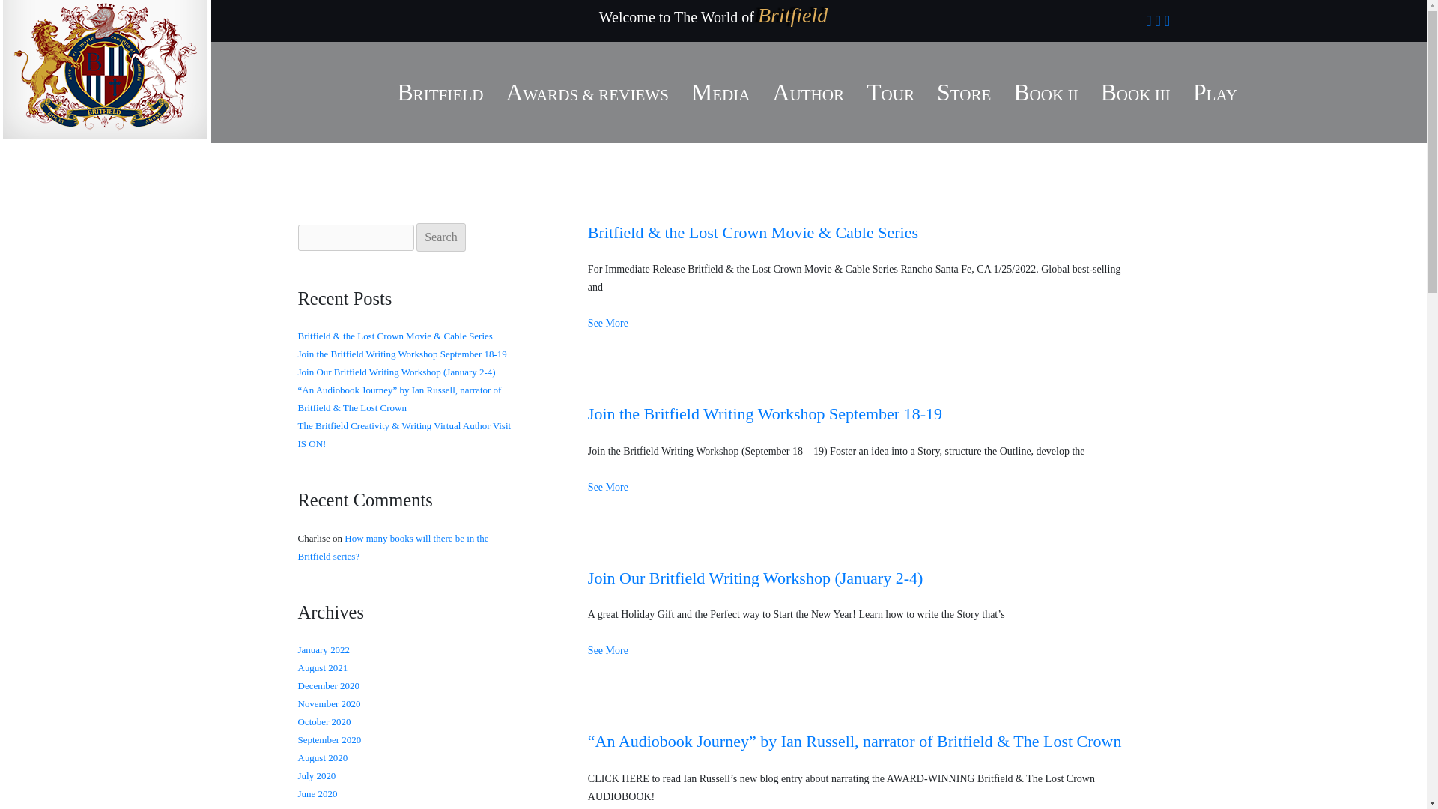  I want to click on BOOK II, so click(1046, 93).